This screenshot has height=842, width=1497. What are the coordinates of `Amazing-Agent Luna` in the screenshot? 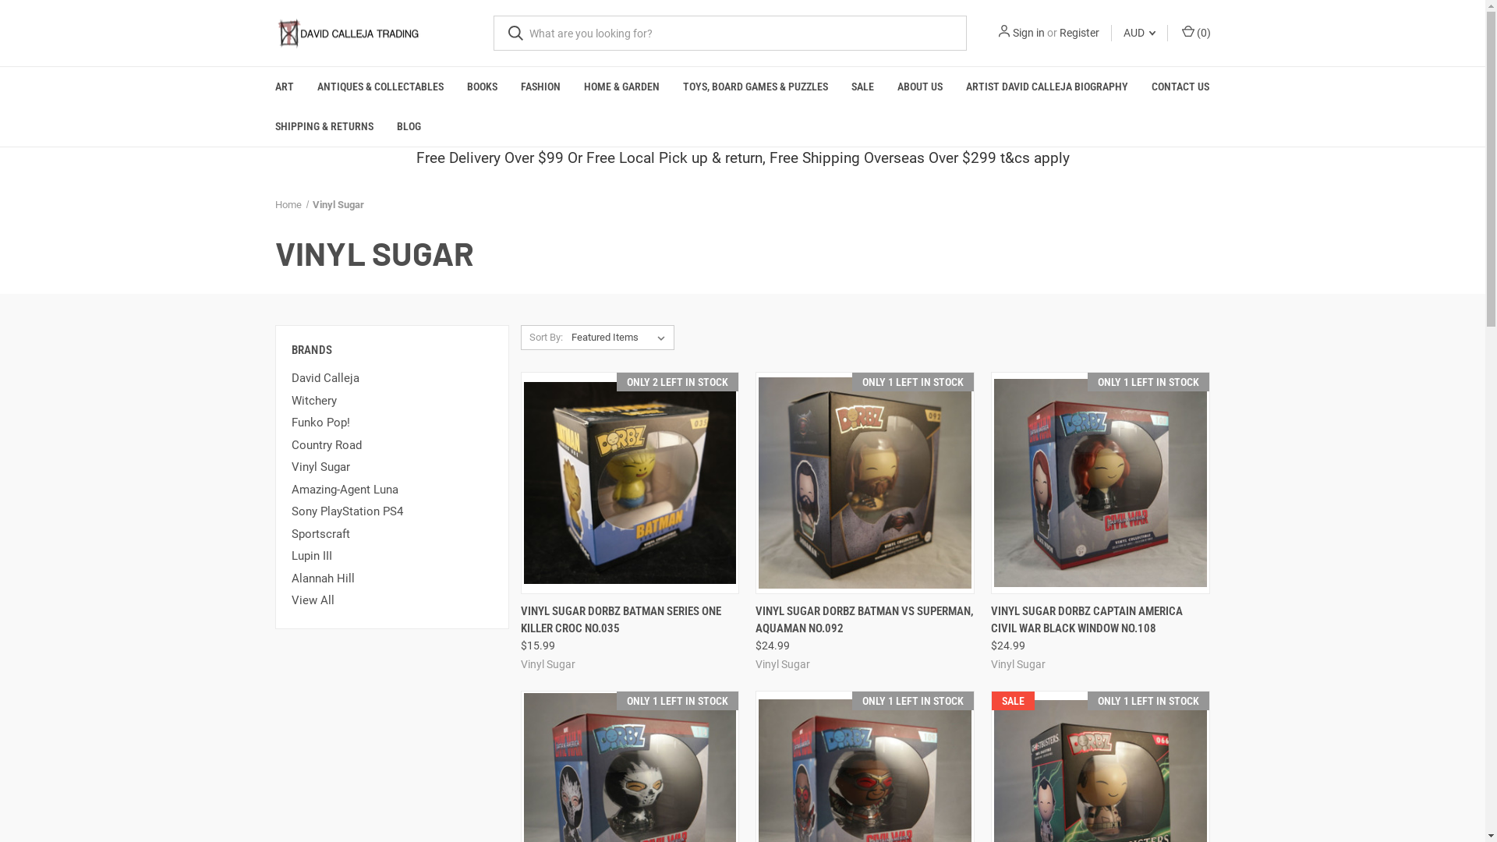 It's located at (392, 490).